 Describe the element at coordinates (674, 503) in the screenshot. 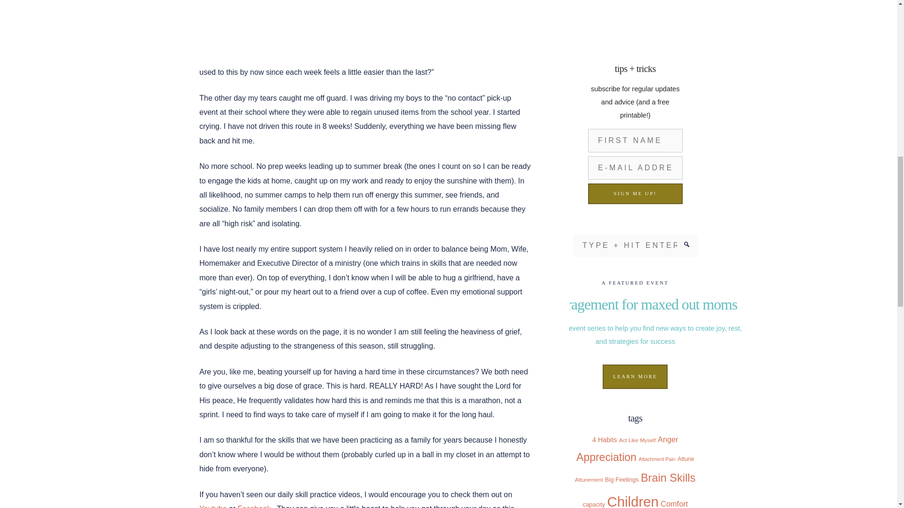

I see `Comfort` at that location.